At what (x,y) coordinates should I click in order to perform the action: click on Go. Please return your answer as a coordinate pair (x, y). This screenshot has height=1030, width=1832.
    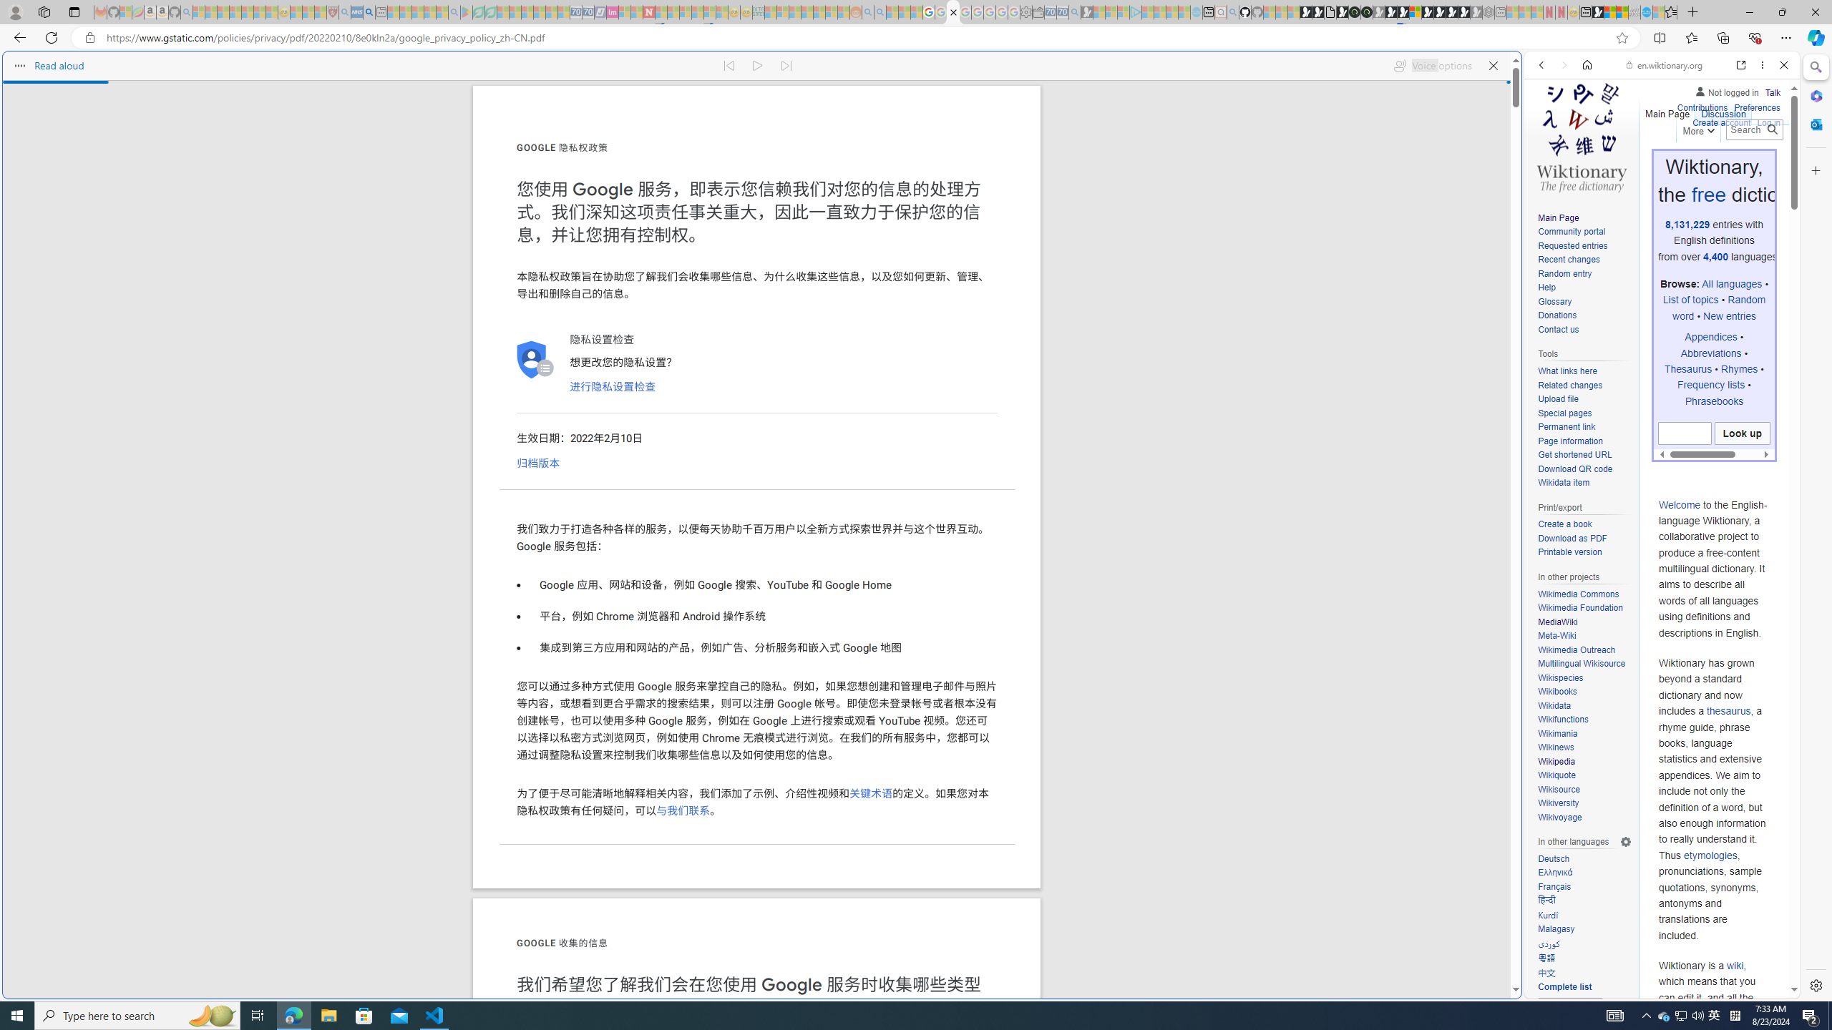
    Looking at the image, I should click on (1772, 129).